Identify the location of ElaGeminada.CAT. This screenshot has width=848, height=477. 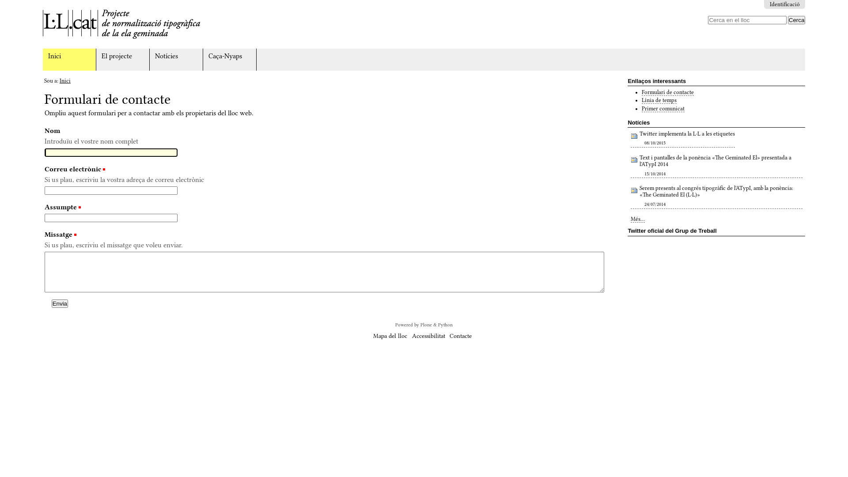
(121, 24).